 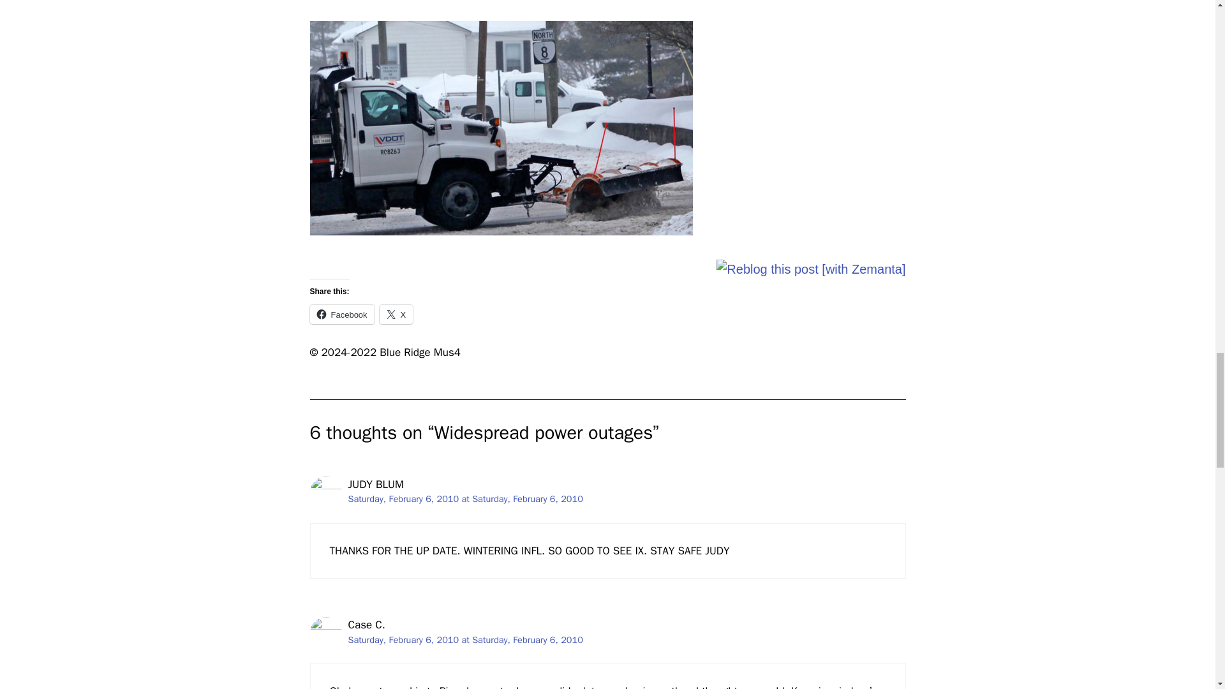 What do you see at coordinates (397, 314) in the screenshot?
I see `Click to share on X` at bounding box center [397, 314].